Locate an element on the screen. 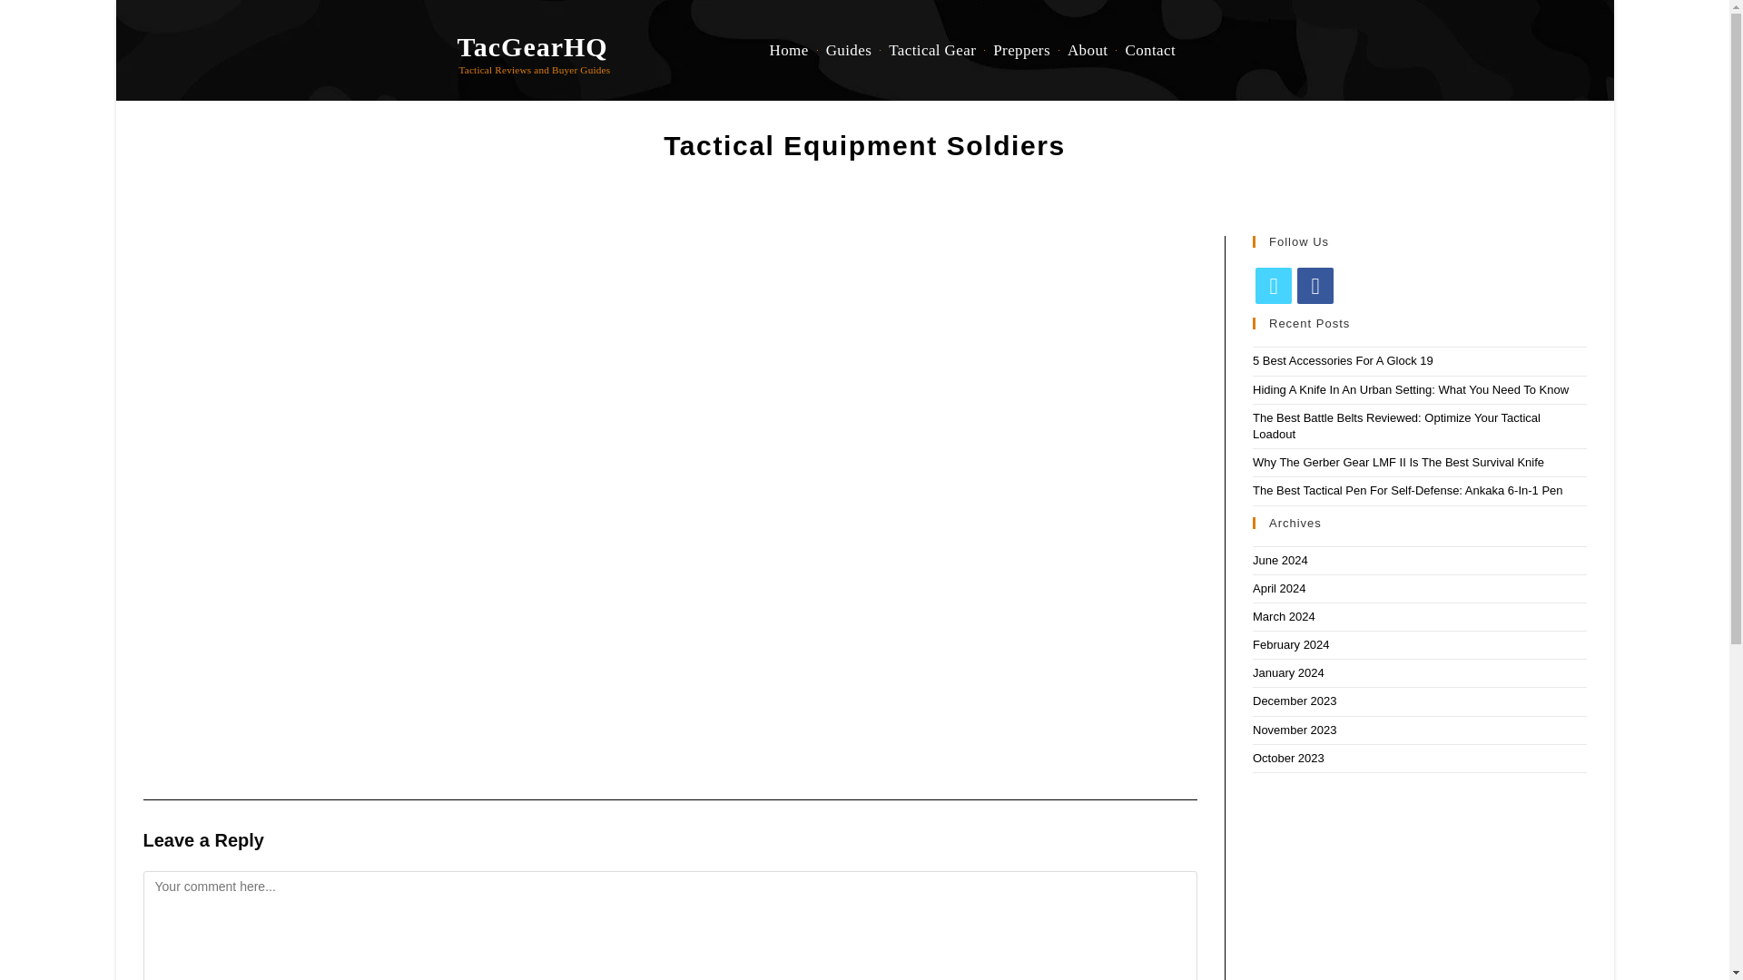 The image size is (1743, 980). 5 Best Accessories For A Glock 19 is located at coordinates (1343, 360).